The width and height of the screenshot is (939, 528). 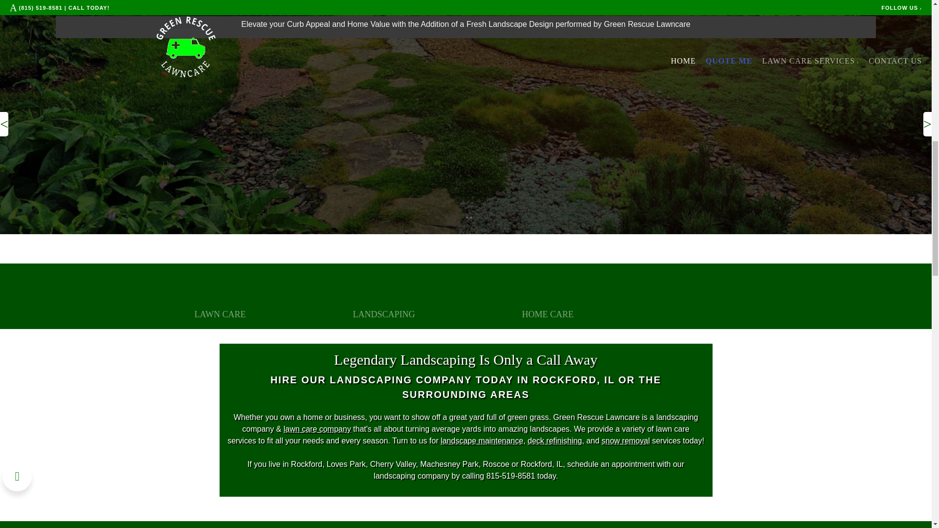 What do you see at coordinates (383, 314) in the screenshot?
I see `LANDSCAPING` at bounding box center [383, 314].